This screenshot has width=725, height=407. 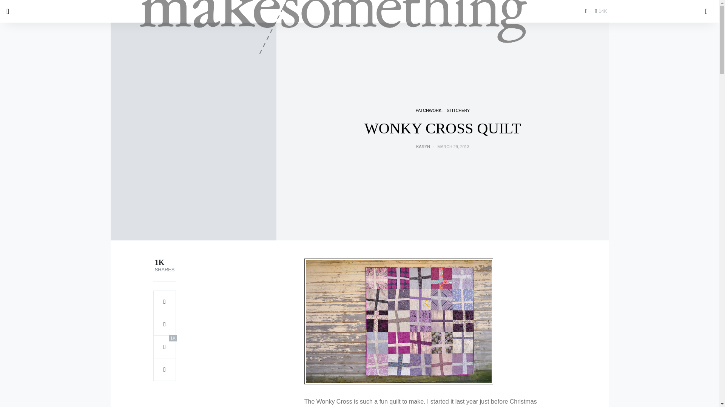 What do you see at coordinates (428, 110) in the screenshot?
I see `PATCHWORK` at bounding box center [428, 110].